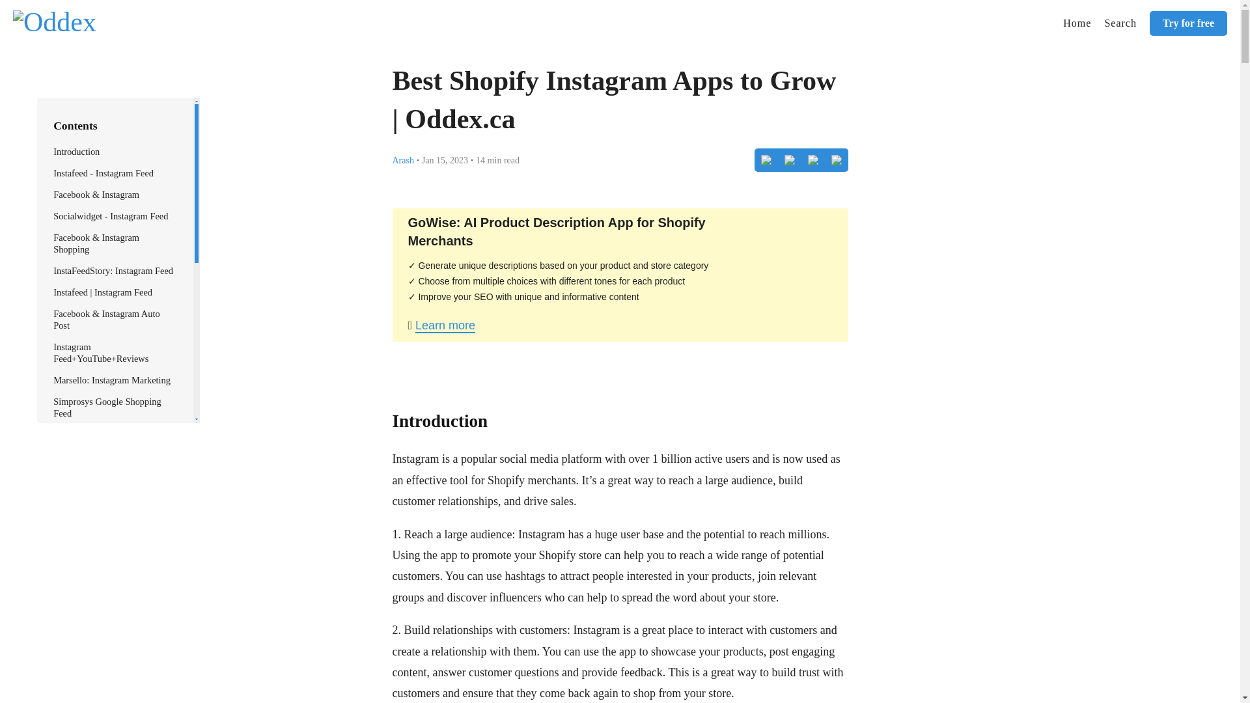  Describe the element at coordinates (1077, 23) in the screenshot. I see `Home` at that location.